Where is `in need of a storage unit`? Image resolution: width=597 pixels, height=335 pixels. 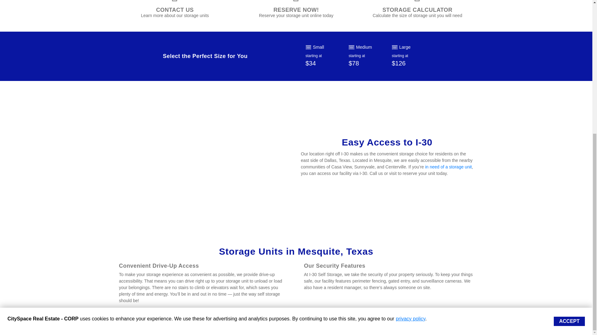
in need of a storage unit is located at coordinates (448, 167).